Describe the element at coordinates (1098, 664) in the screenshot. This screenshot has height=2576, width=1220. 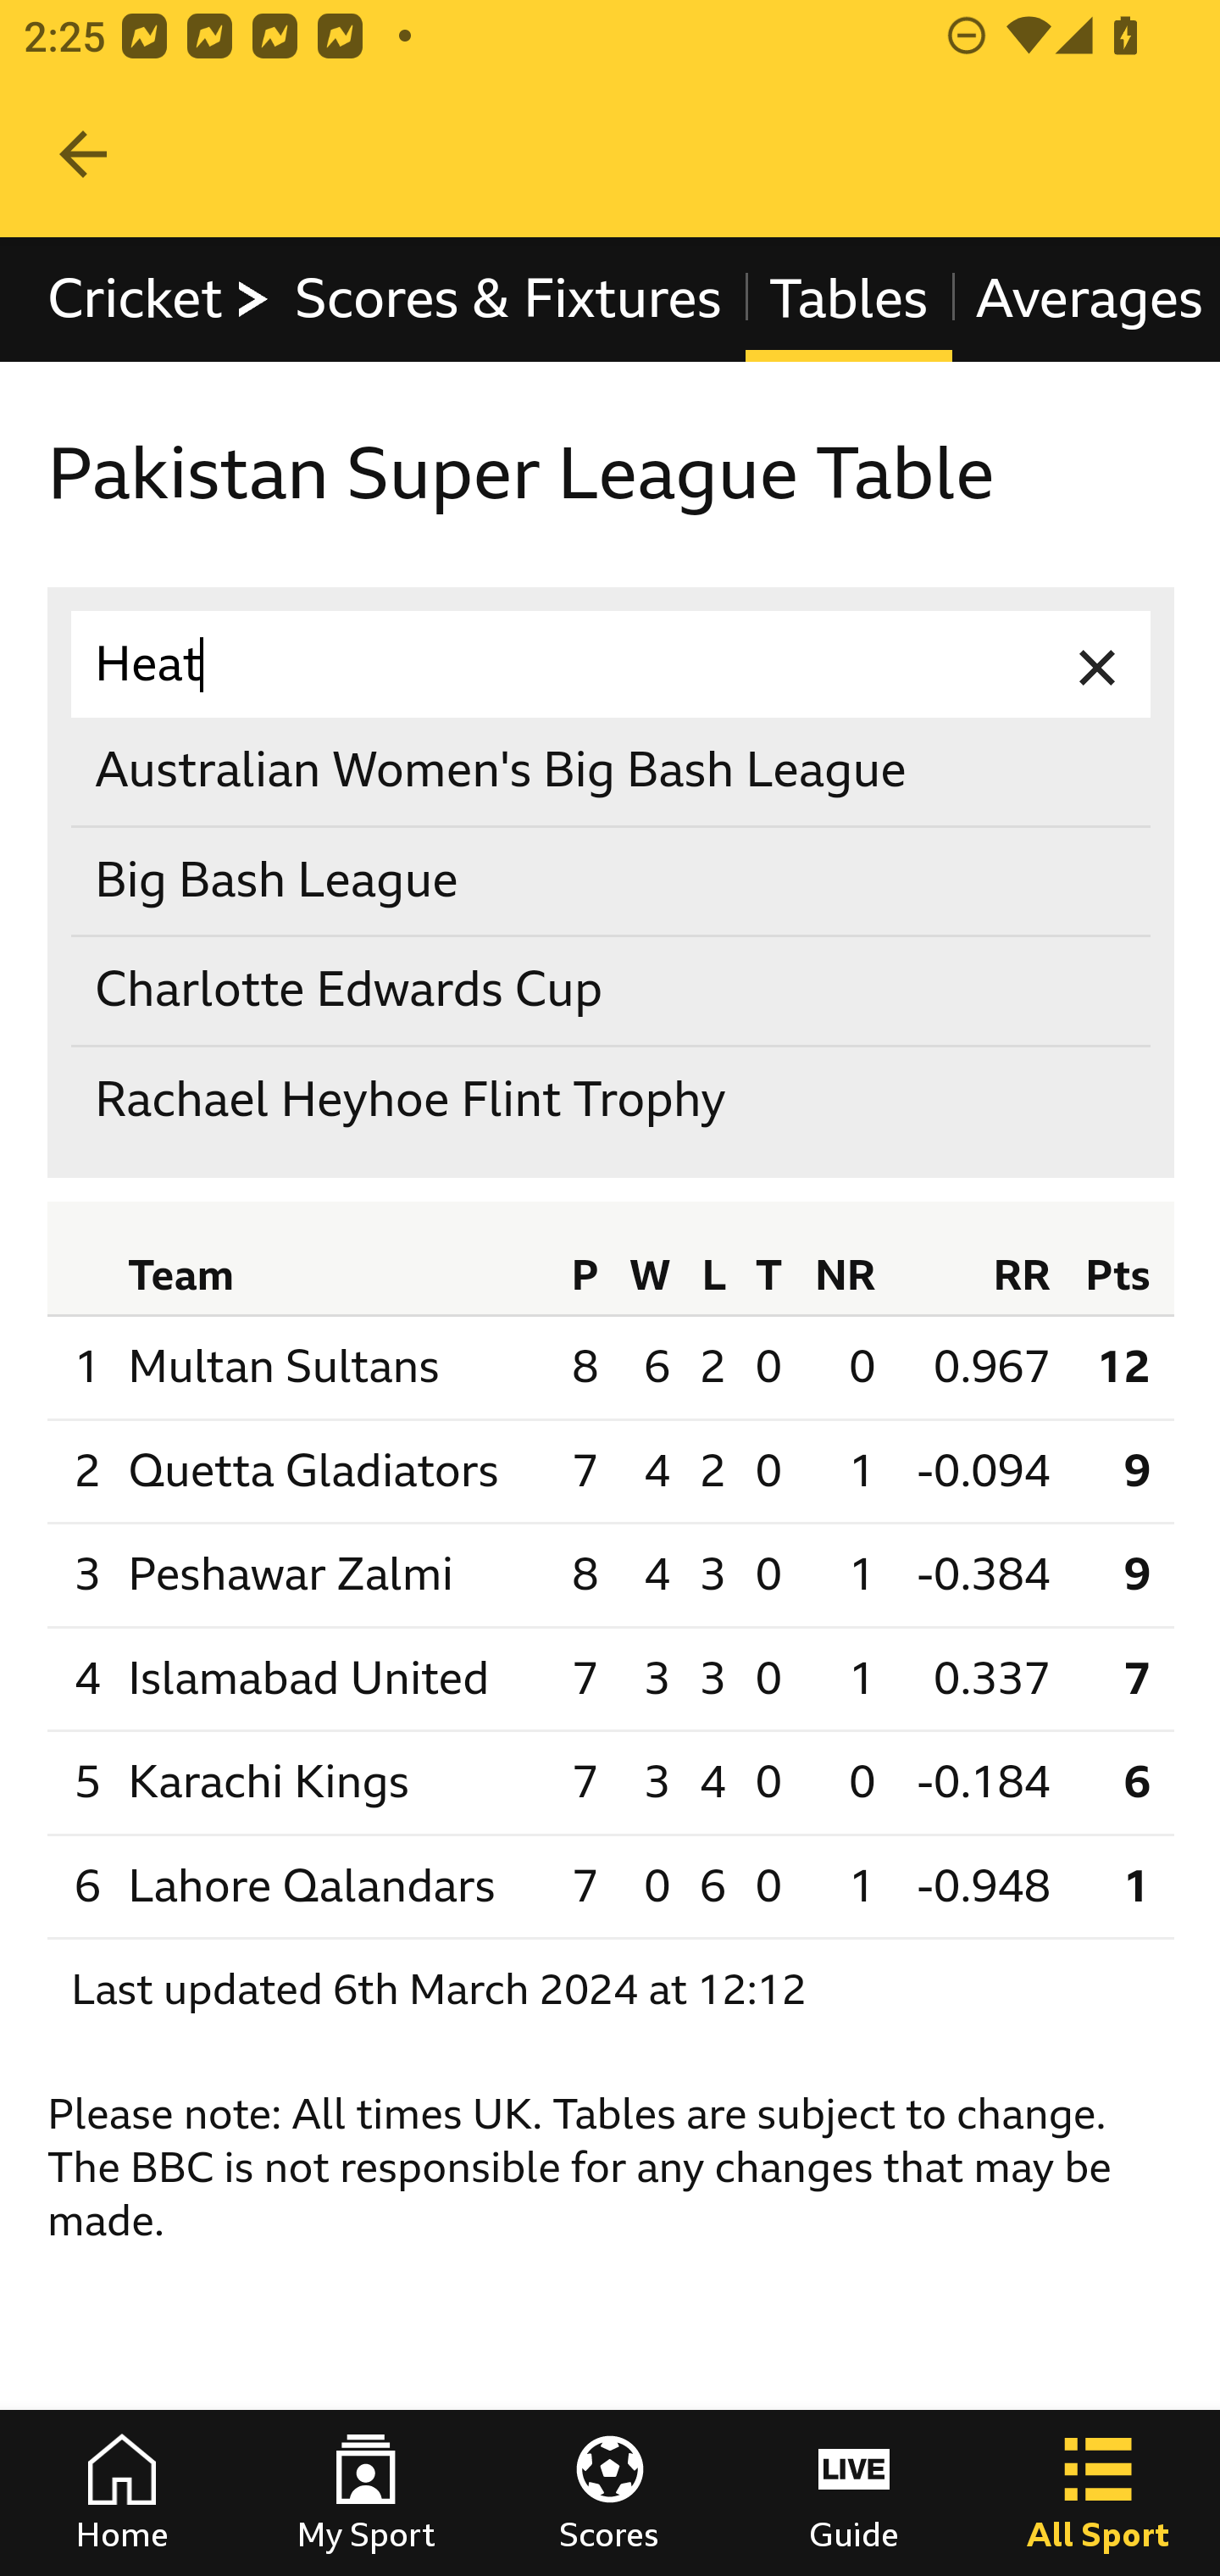
I see `Clear input` at that location.